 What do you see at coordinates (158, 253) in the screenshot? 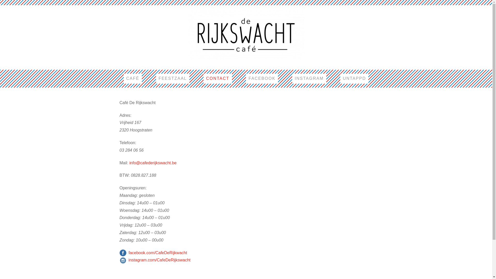
I see `facebook.com/CafeDeRijkwacht` at bounding box center [158, 253].